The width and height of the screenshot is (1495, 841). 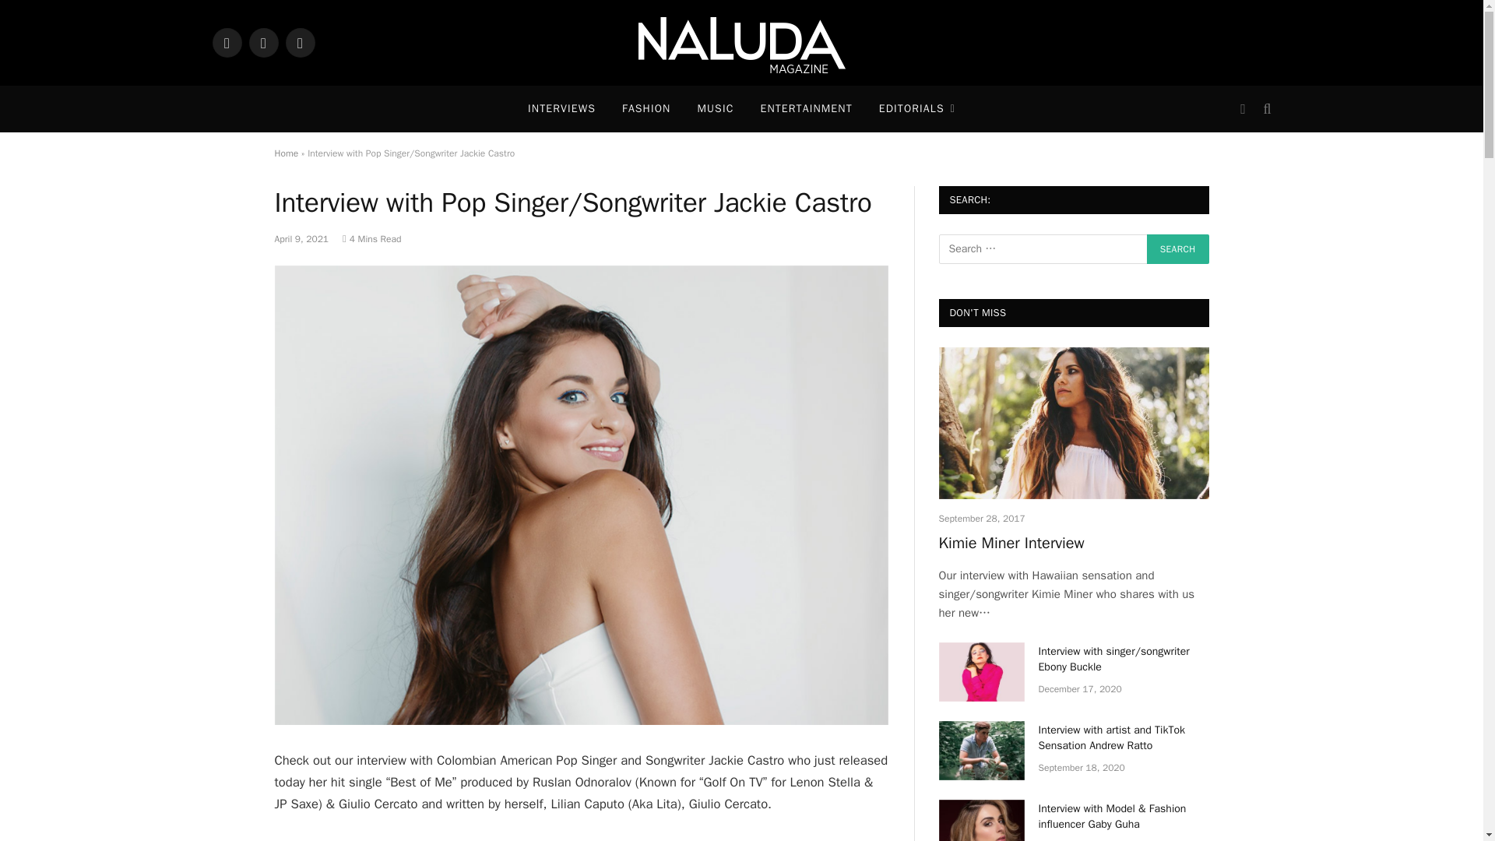 What do you see at coordinates (285, 153) in the screenshot?
I see `Home` at bounding box center [285, 153].